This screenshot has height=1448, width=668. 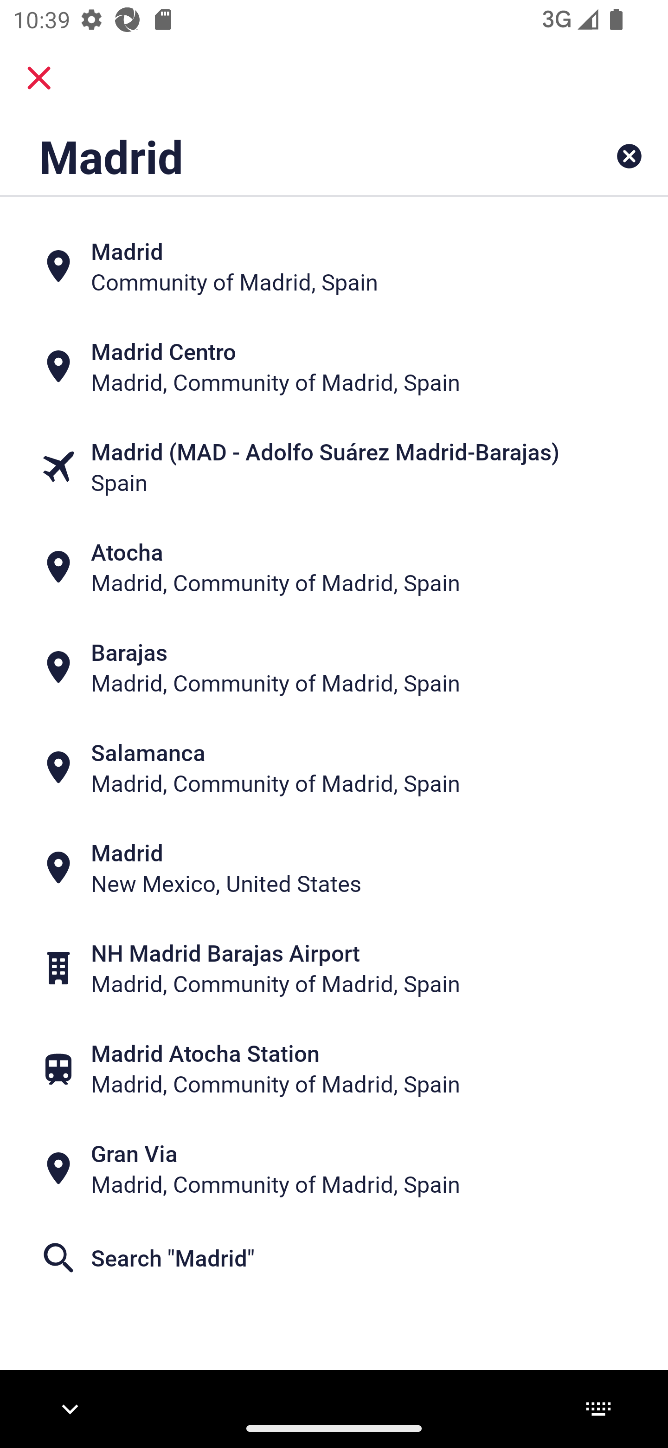 What do you see at coordinates (39, 78) in the screenshot?
I see `close.` at bounding box center [39, 78].